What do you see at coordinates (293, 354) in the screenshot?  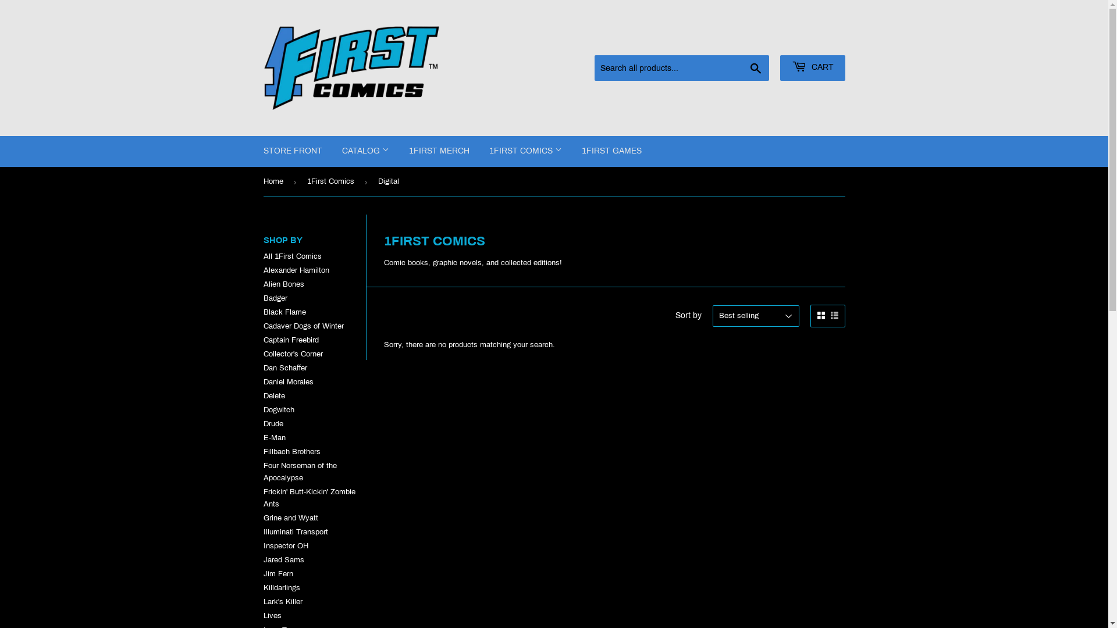 I see `Collector's Corner` at bounding box center [293, 354].